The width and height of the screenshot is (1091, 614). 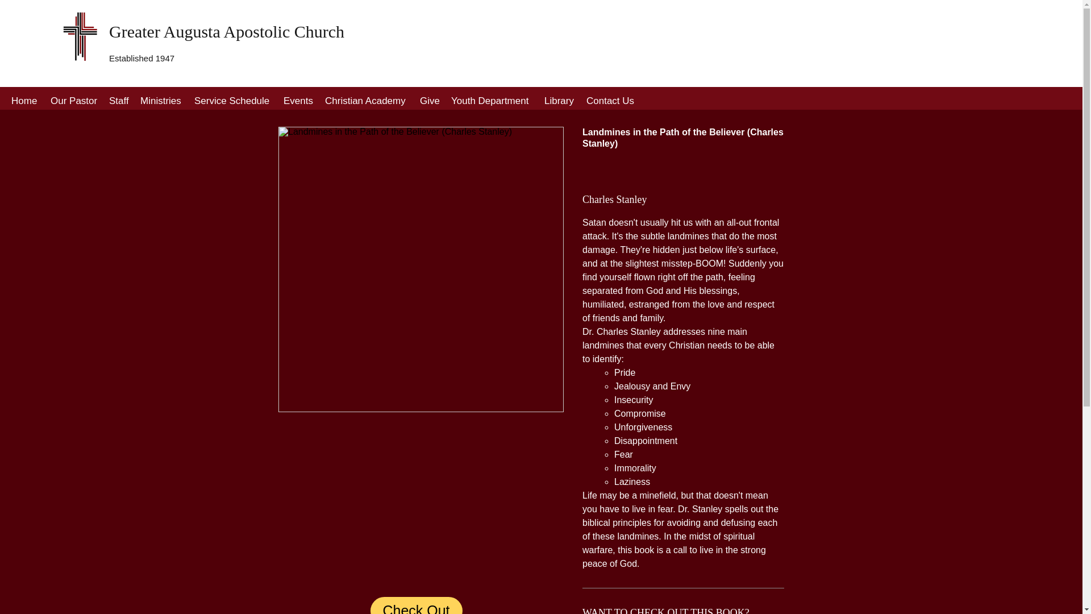 What do you see at coordinates (417, 605) in the screenshot?
I see `Check Out` at bounding box center [417, 605].